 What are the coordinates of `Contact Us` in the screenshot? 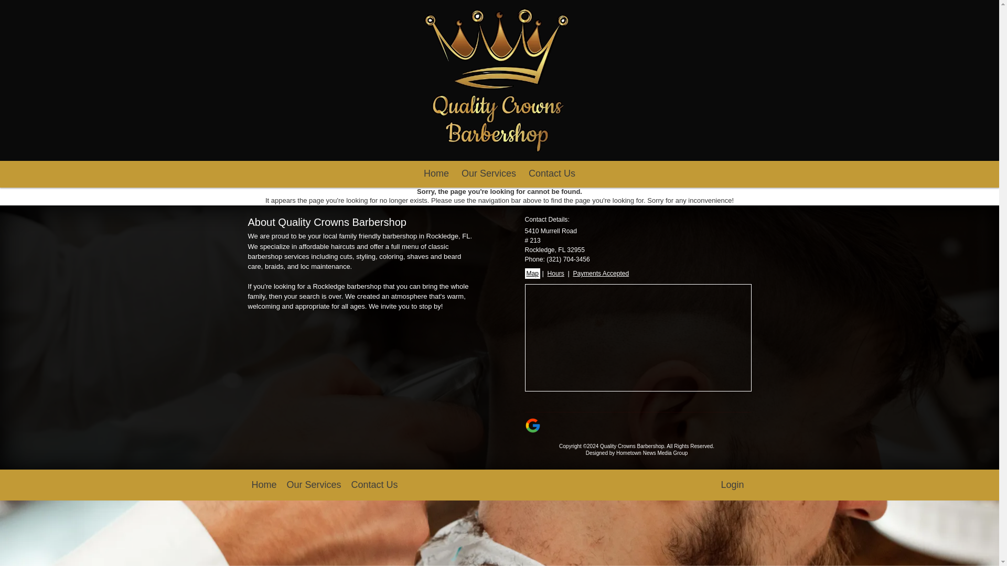 It's located at (552, 174).